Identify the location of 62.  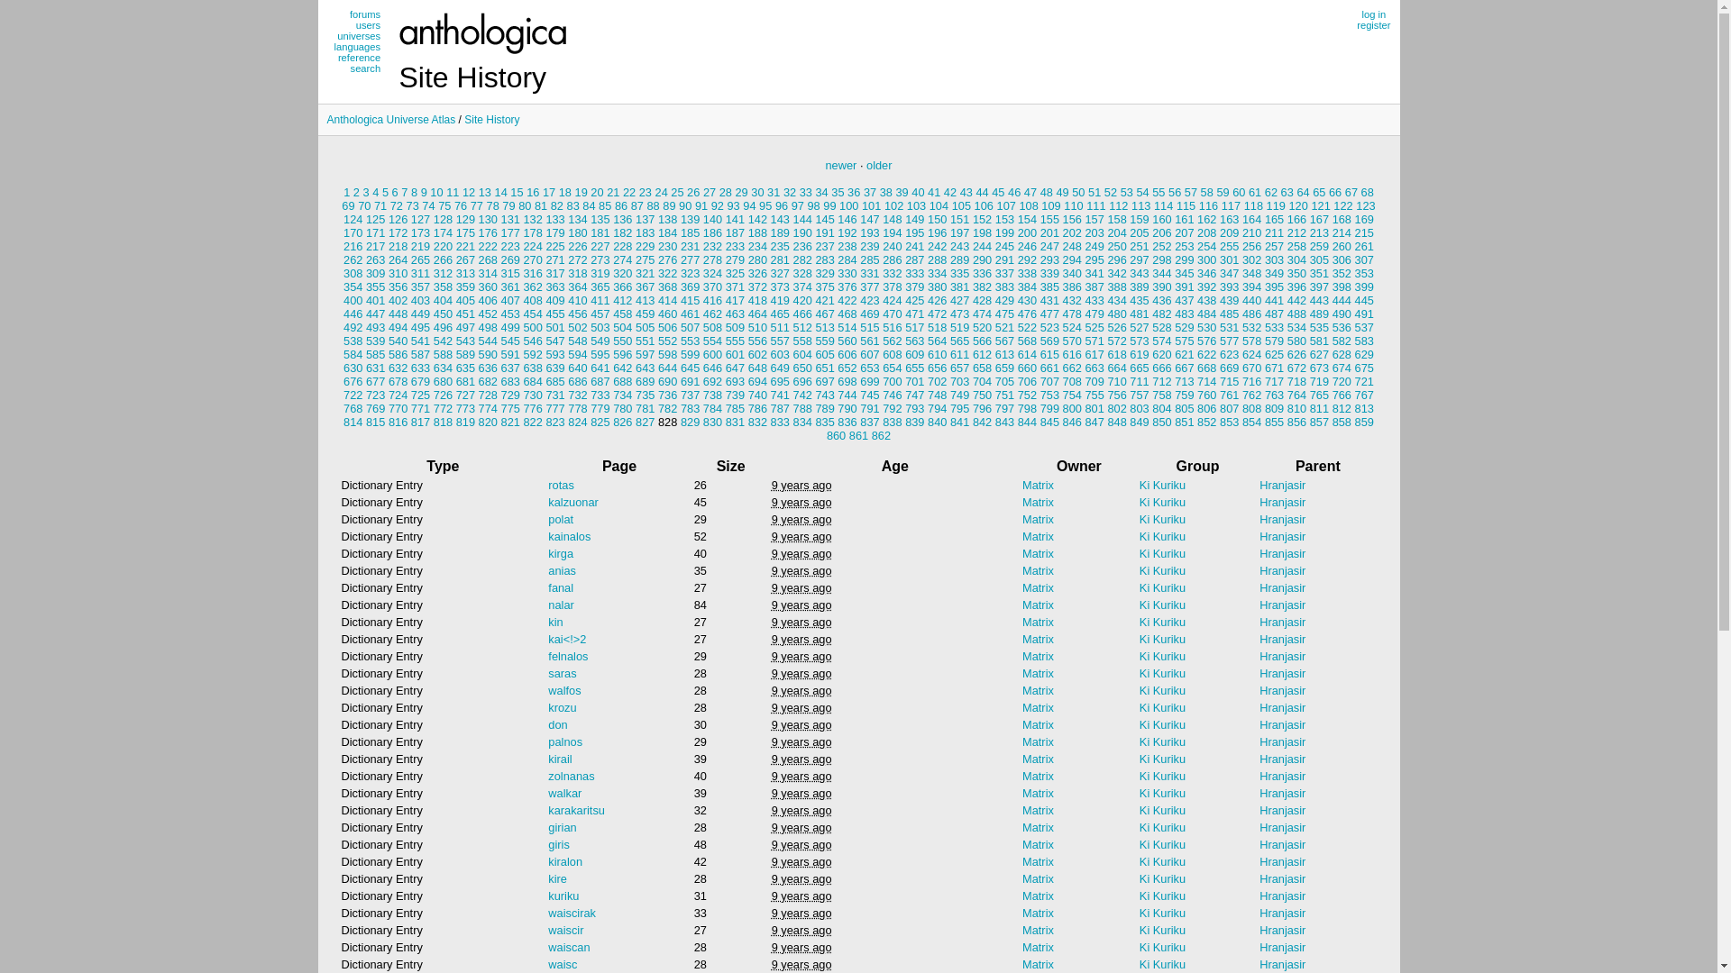
(1271, 193).